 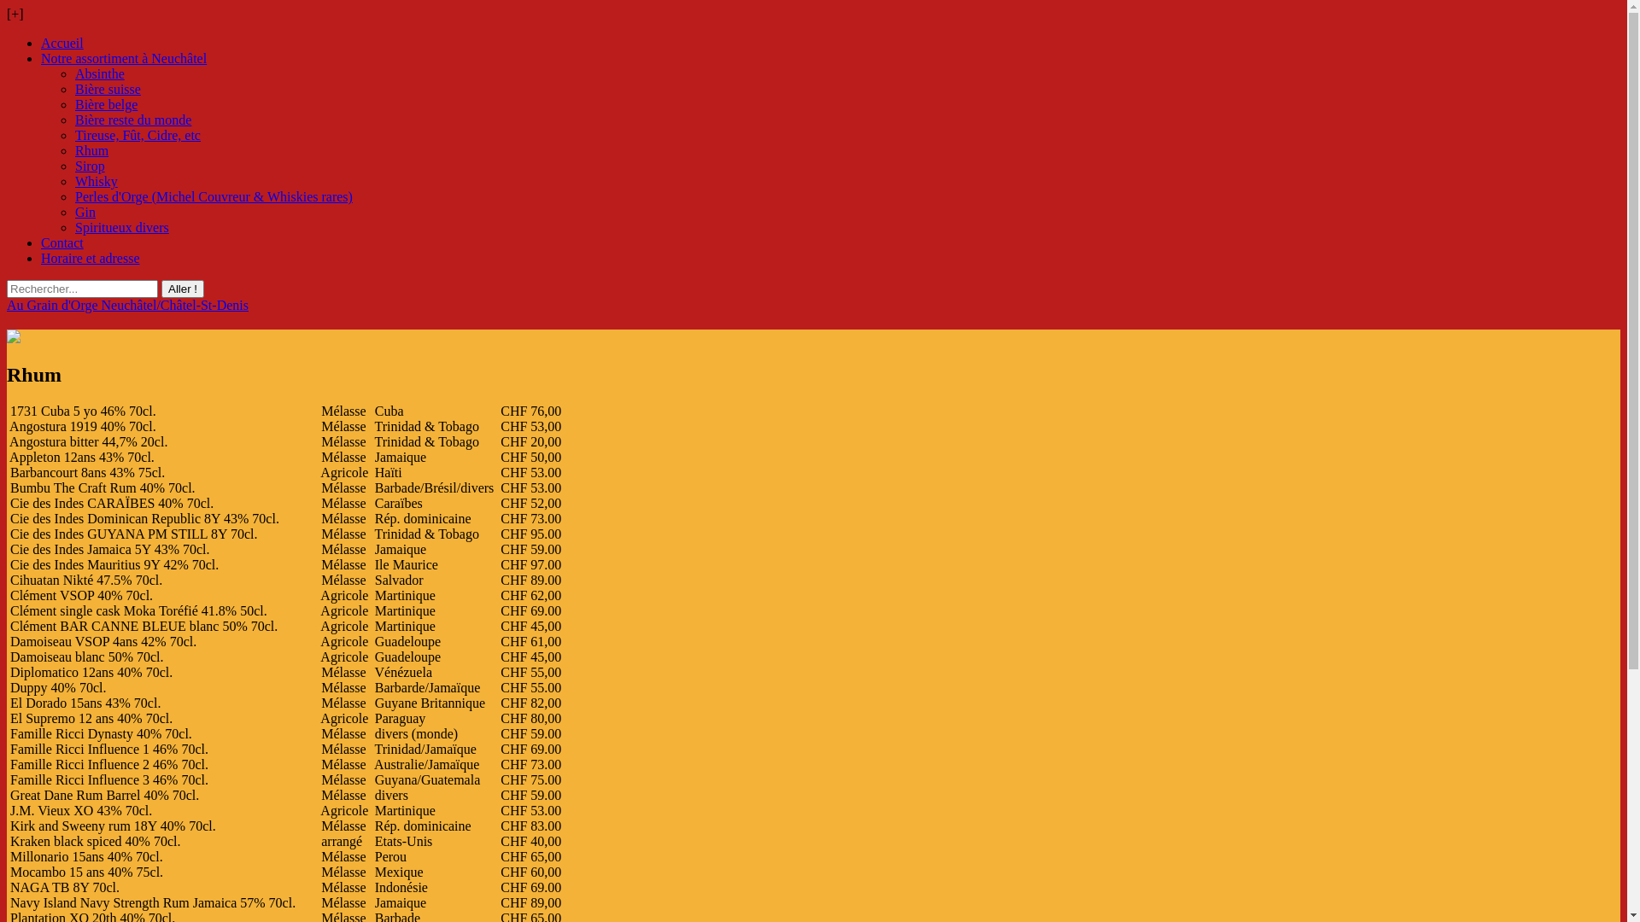 What do you see at coordinates (85, 212) in the screenshot?
I see `Gin` at bounding box center [85, 212].